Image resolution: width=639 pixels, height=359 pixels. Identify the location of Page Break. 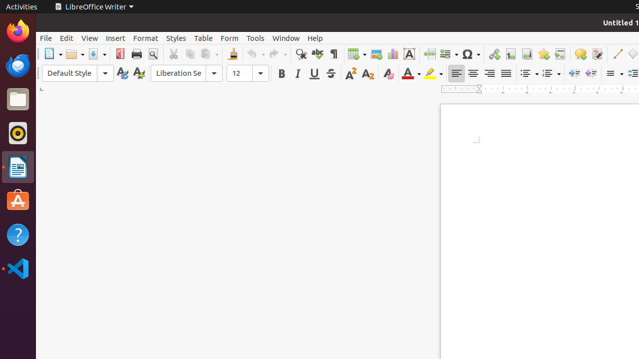
(429, 54).